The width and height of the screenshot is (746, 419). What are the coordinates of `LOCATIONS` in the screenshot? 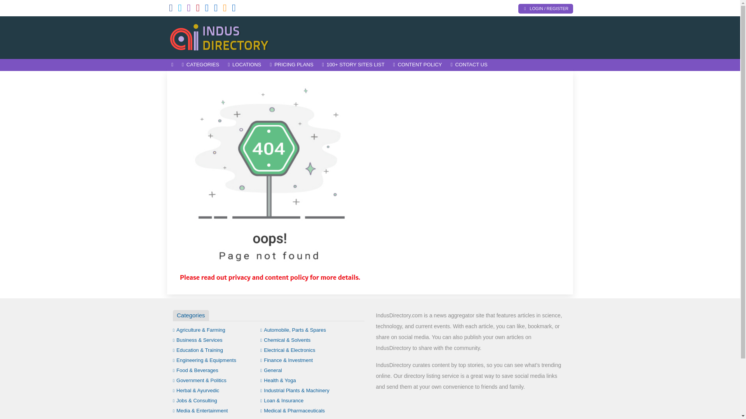 It's located at (244, 65).